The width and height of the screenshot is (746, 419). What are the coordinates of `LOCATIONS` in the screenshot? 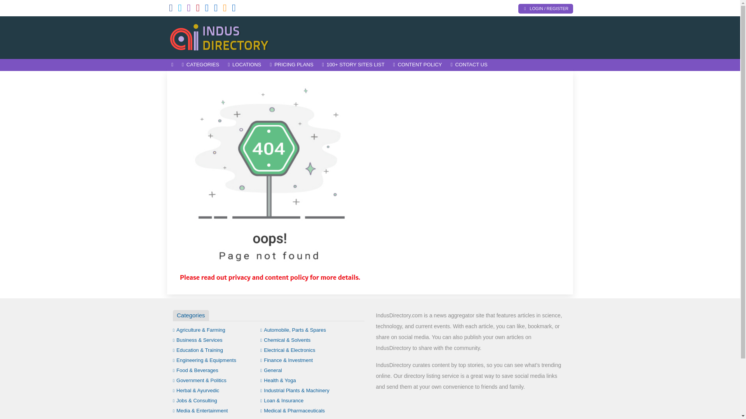 It's located at (244, 65).